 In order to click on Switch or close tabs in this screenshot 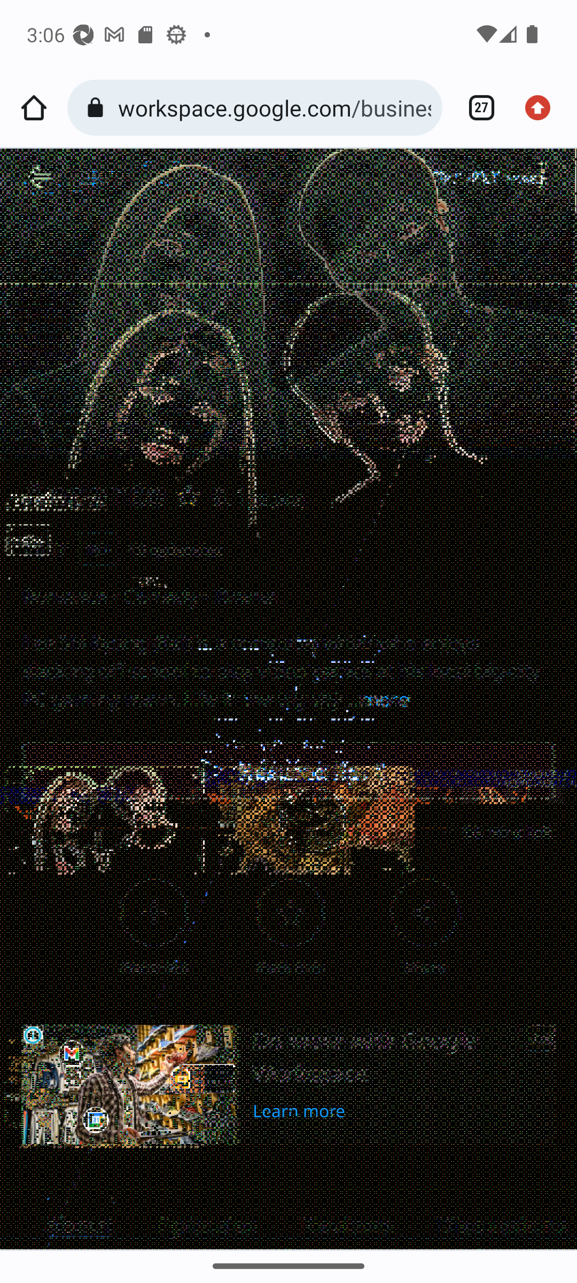, I will do `click(475, 108)`.